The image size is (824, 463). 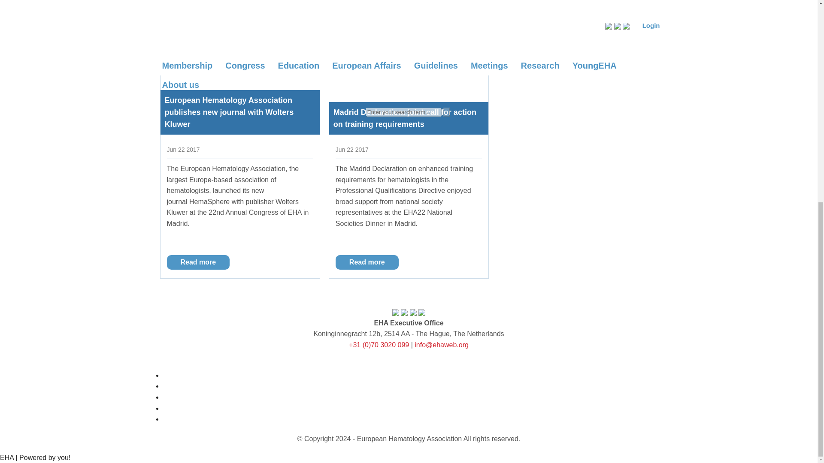 What do you see at coordinates (233, 20) in the screenshot?
I see `EU HTA` at bounding box center [233, 20].